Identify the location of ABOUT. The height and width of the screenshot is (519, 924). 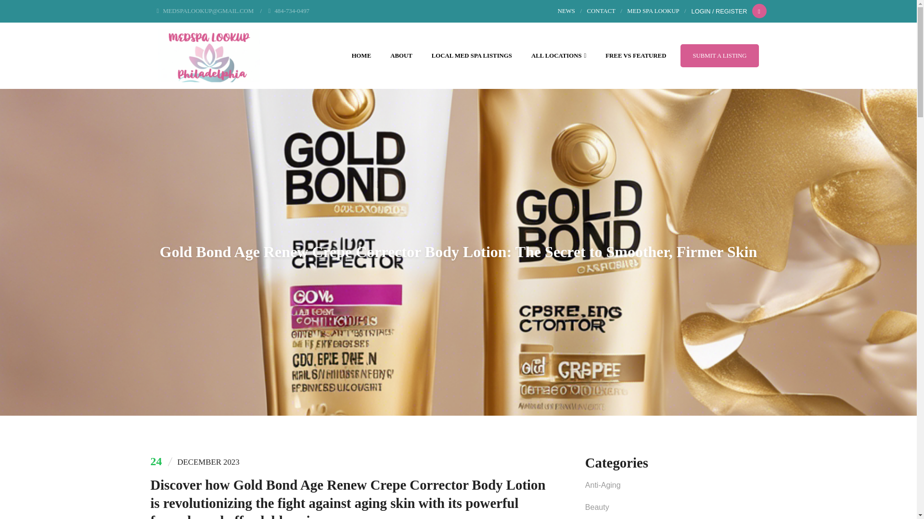
(401, 56).